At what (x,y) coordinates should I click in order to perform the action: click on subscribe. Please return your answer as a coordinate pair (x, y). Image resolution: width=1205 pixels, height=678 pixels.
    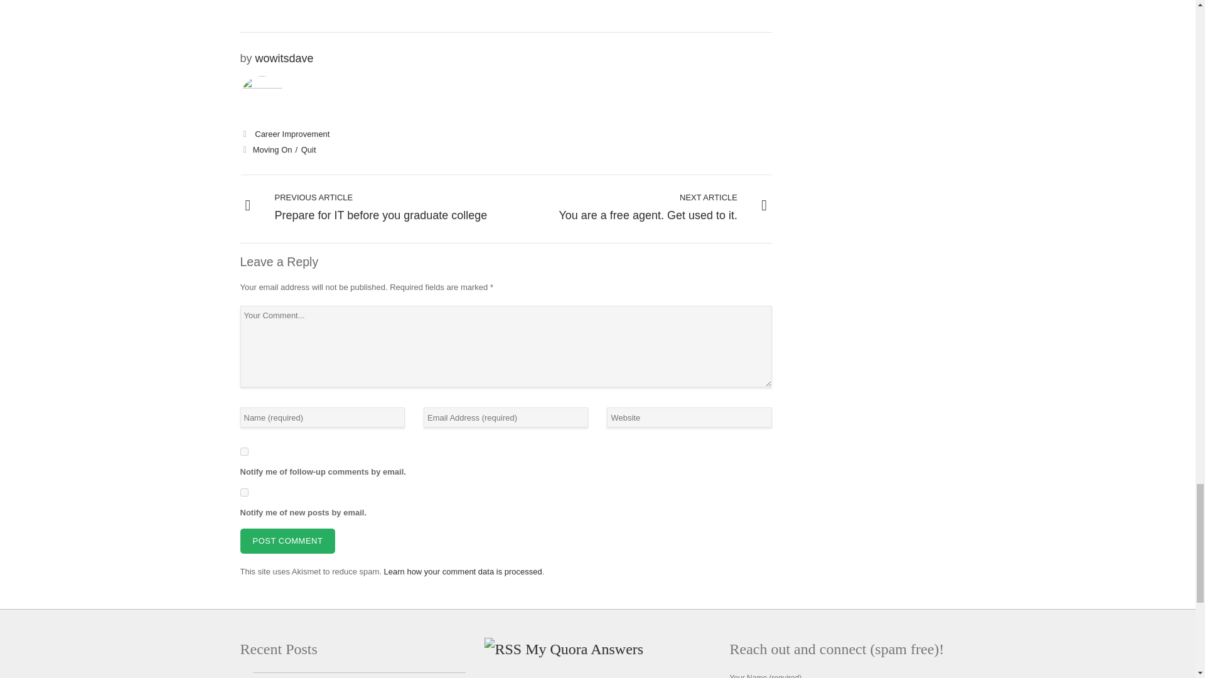
    Looking at the image, I should click on (244, 451).